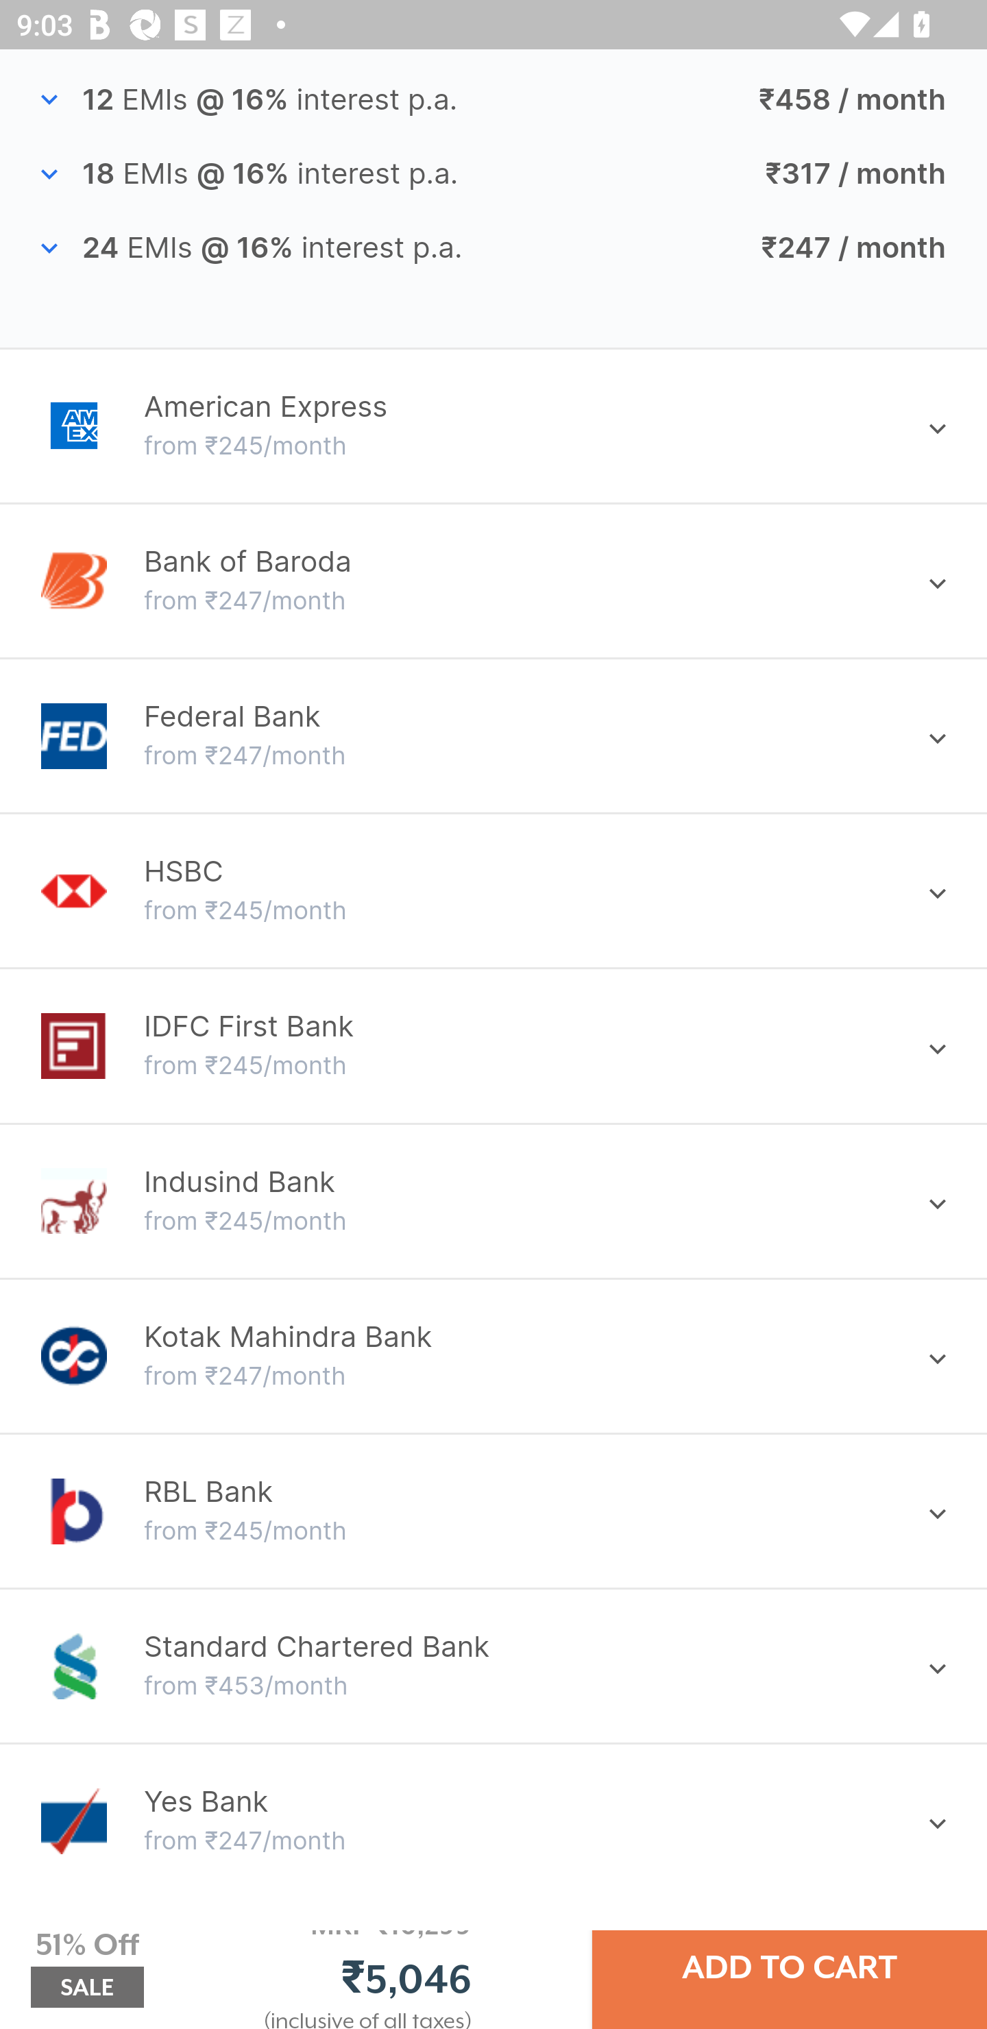  I want to click on IDFC First Bank IDFC First Bank from ₹245/month, so click(493, 1046).